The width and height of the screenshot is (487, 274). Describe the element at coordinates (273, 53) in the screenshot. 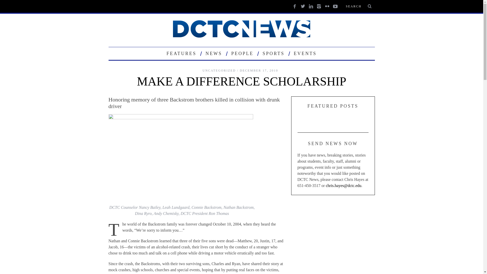

I see `SPORTS` at that location.